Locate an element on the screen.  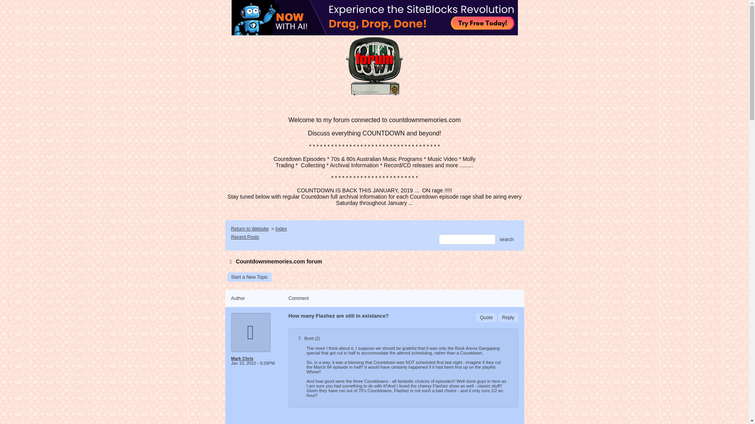
Messages from this User is located at coordinates (242, 358).